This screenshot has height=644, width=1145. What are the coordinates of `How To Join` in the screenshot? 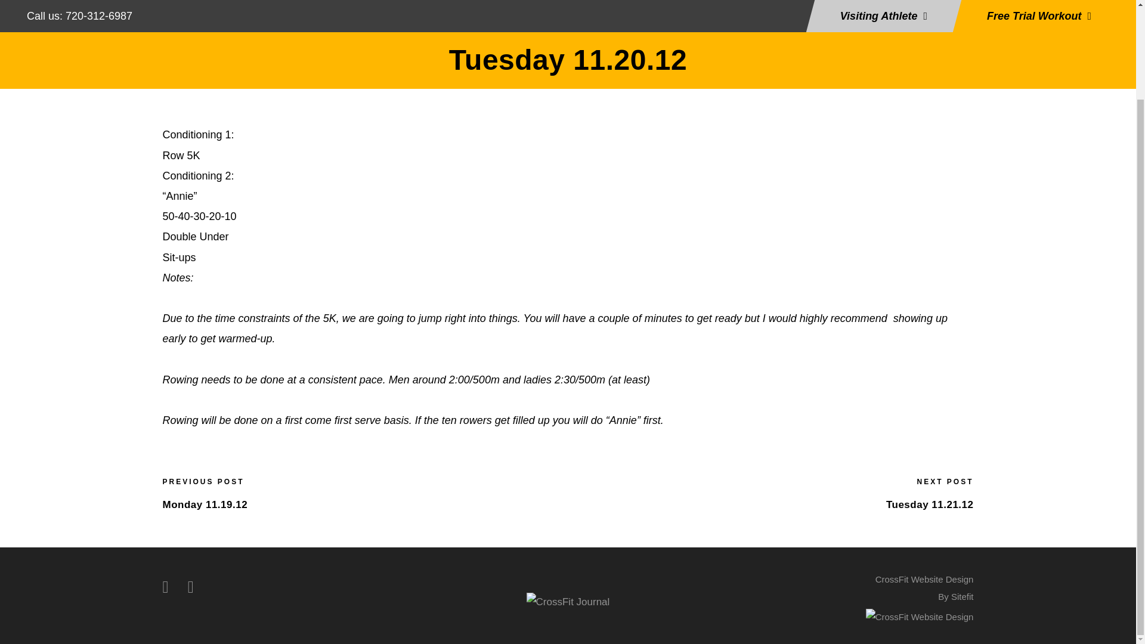 It's located at (415, 14).